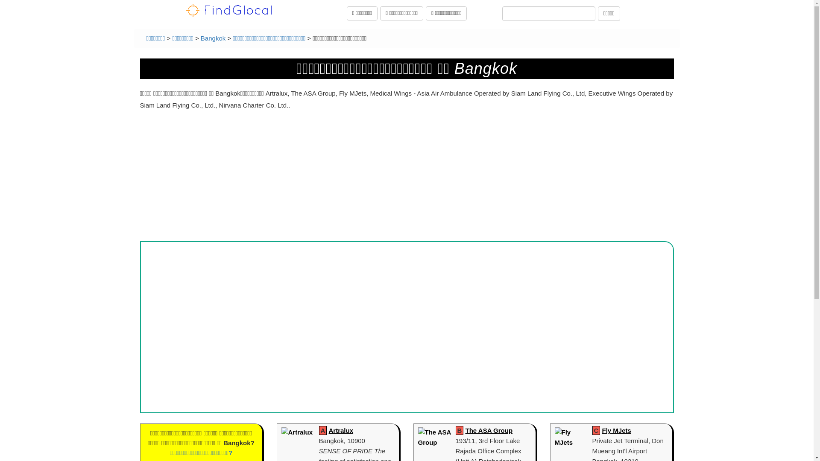  Describe the element at coordinates (489, 430) in the screenshot. I see `The ASA Group` at that location.